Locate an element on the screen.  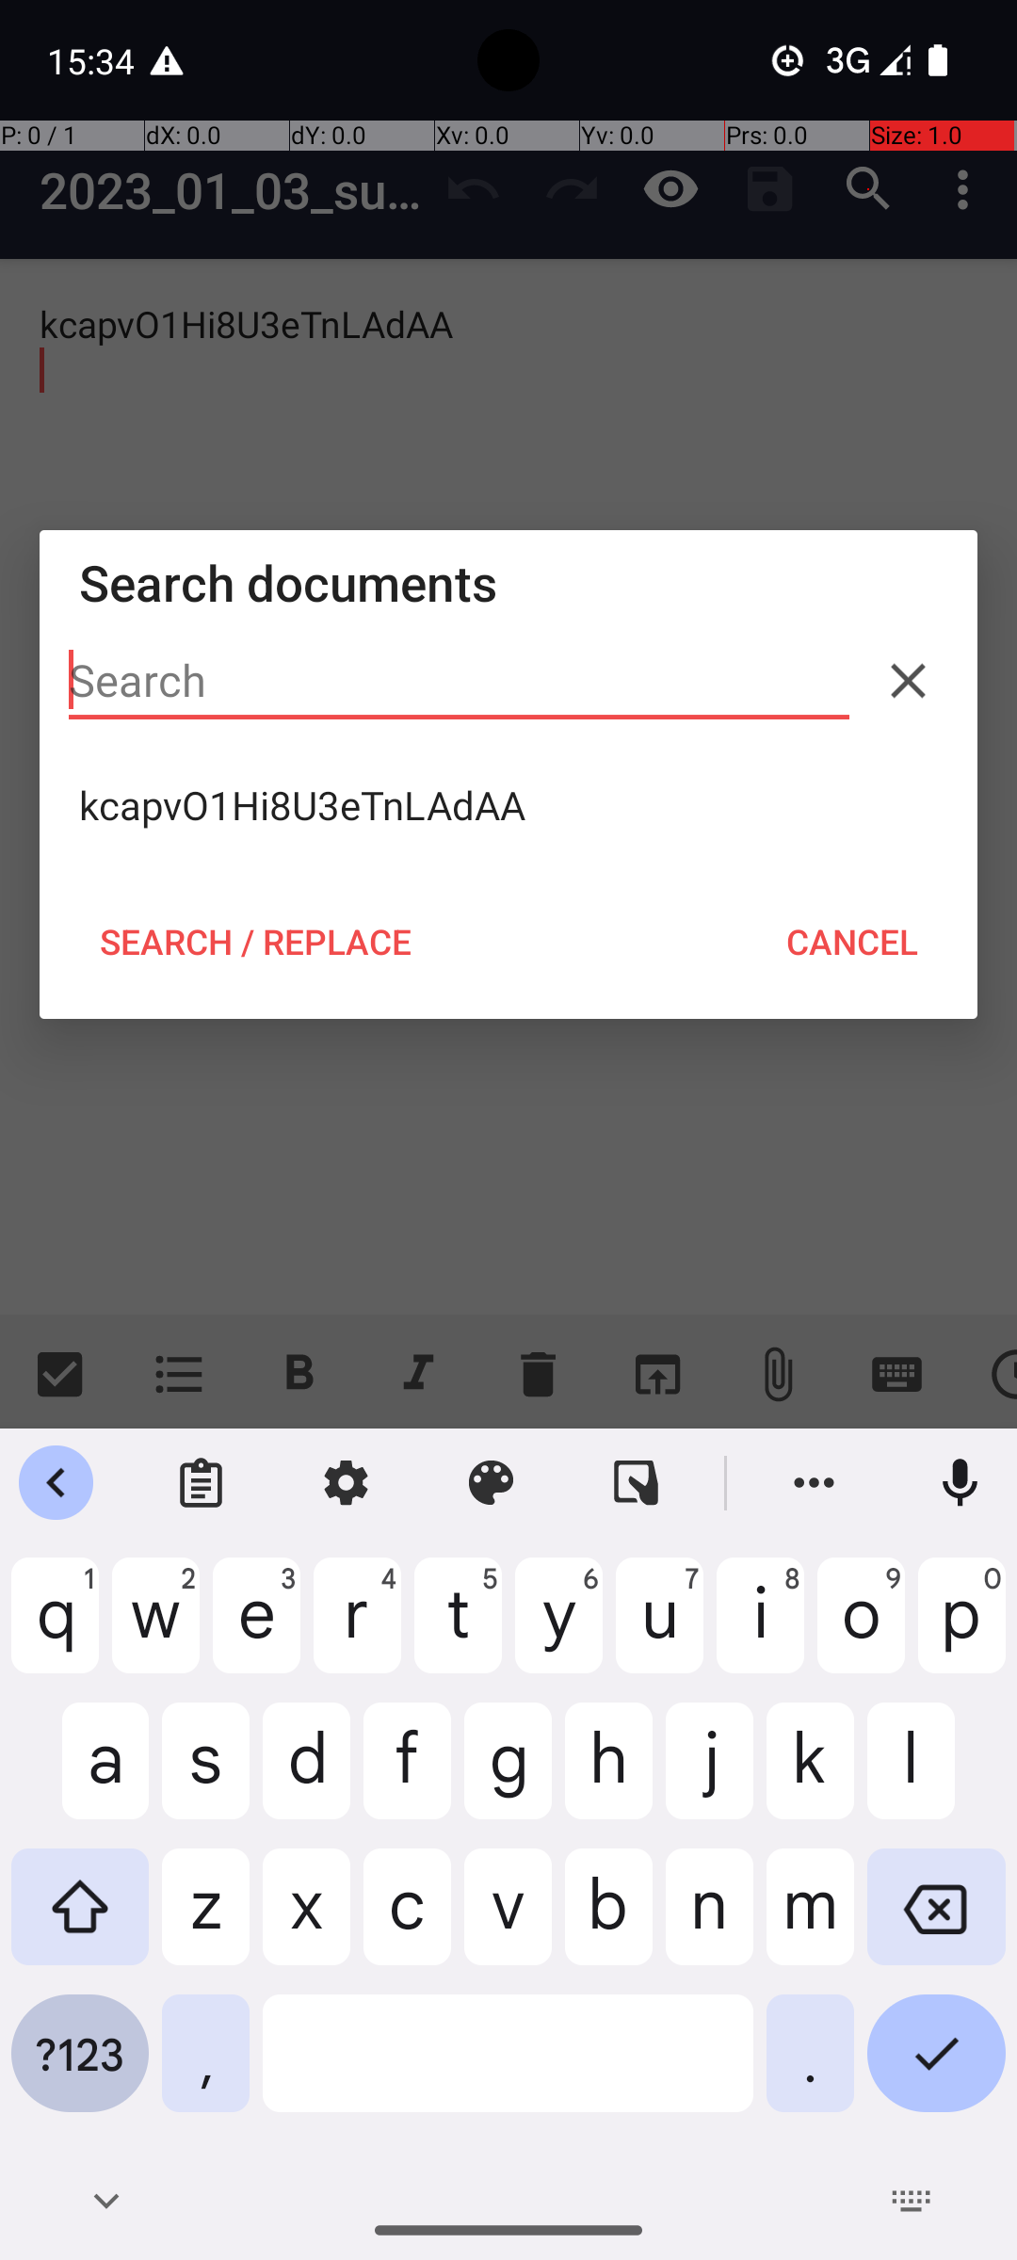
SEARCH / REPLACE is located at coordinates (255, 942).